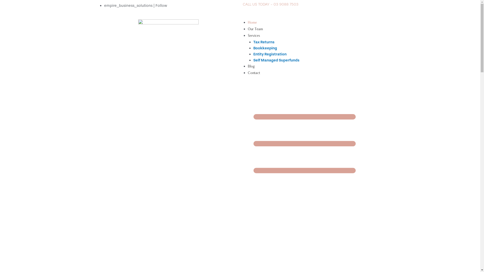 The image size is (484, 272). I want to click on Tax Returns, so click(264, 42).